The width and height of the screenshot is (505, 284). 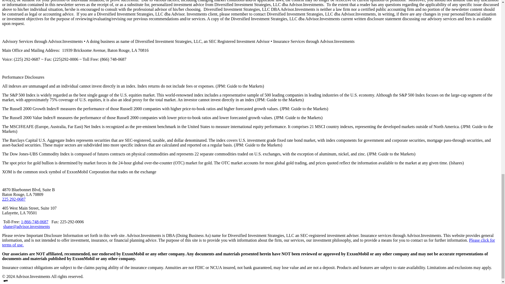 What do you see at coordinates (14, 199) in the screenshot?
I see `225 292-0687` at bounding box center [14, 199].